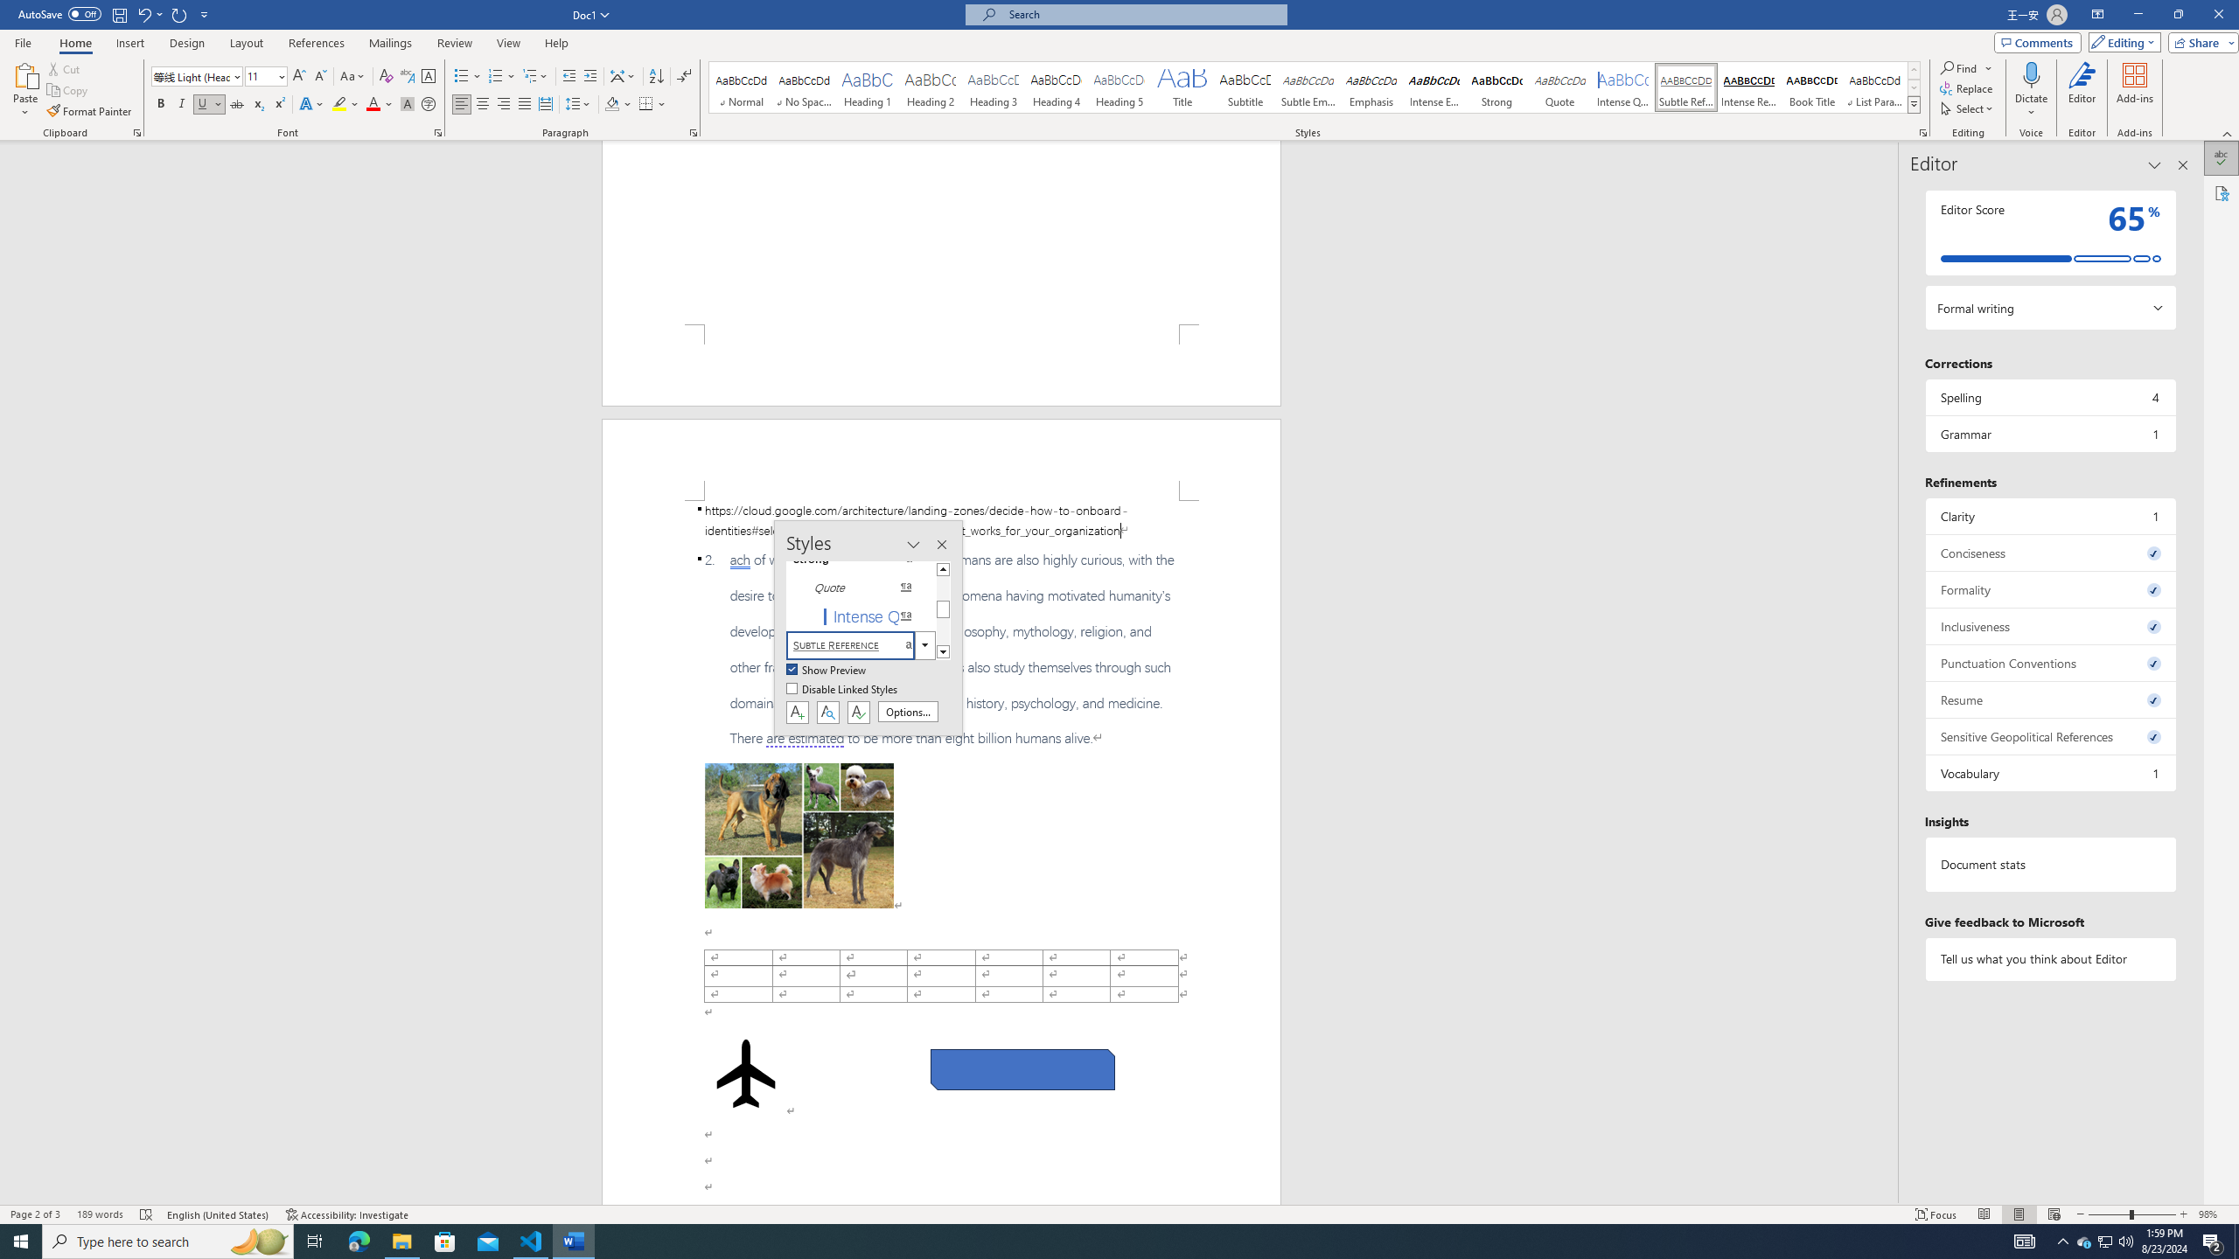 This screenshot has height=1259, width=2239. Describe the element at coordinates (589, 77) in the screenshot. I see `Increase Indent` at that location.